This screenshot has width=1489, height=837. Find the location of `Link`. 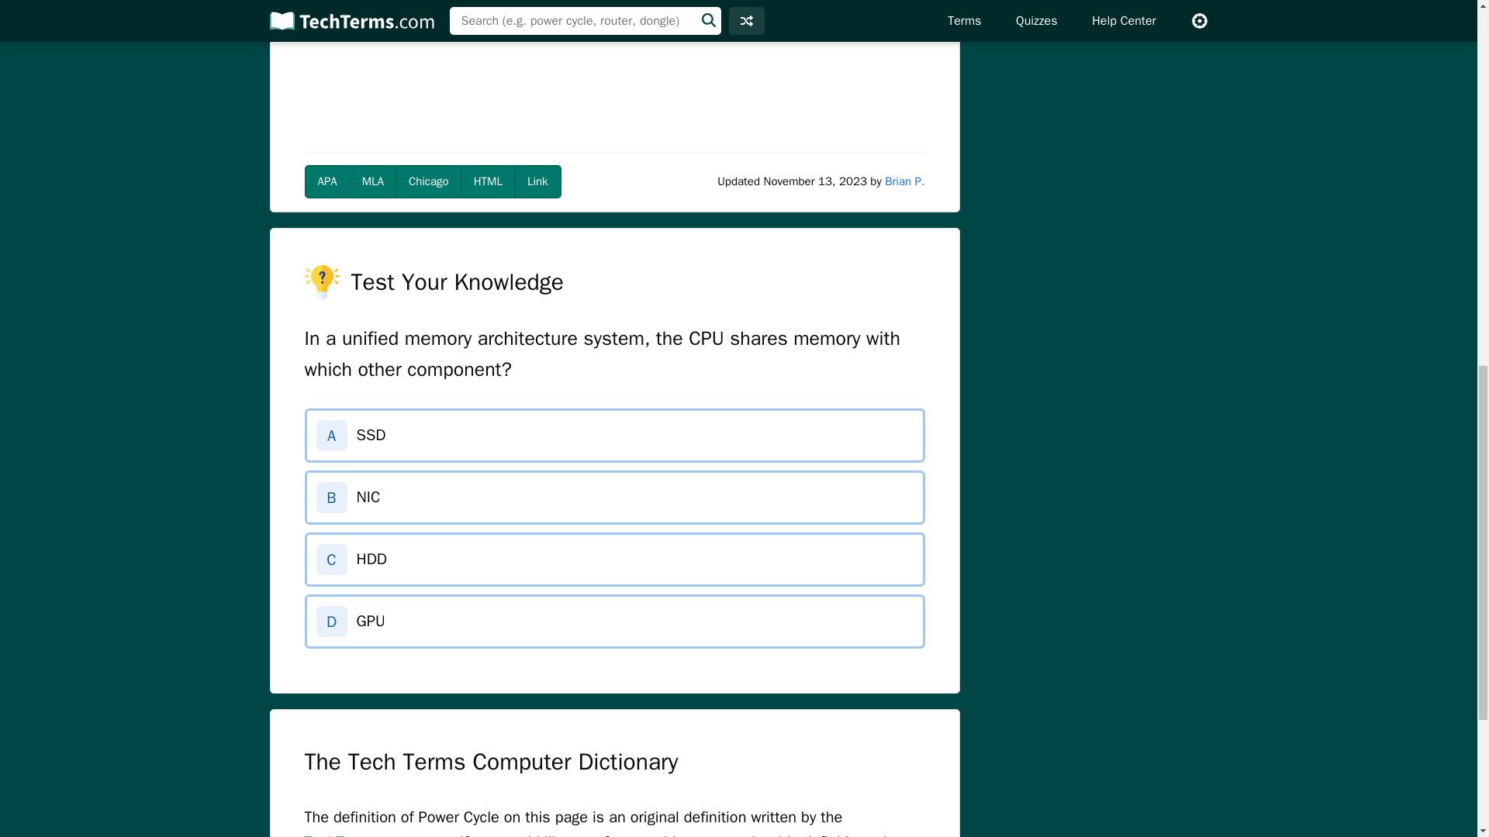

Link is located at coordinates (537, 181).